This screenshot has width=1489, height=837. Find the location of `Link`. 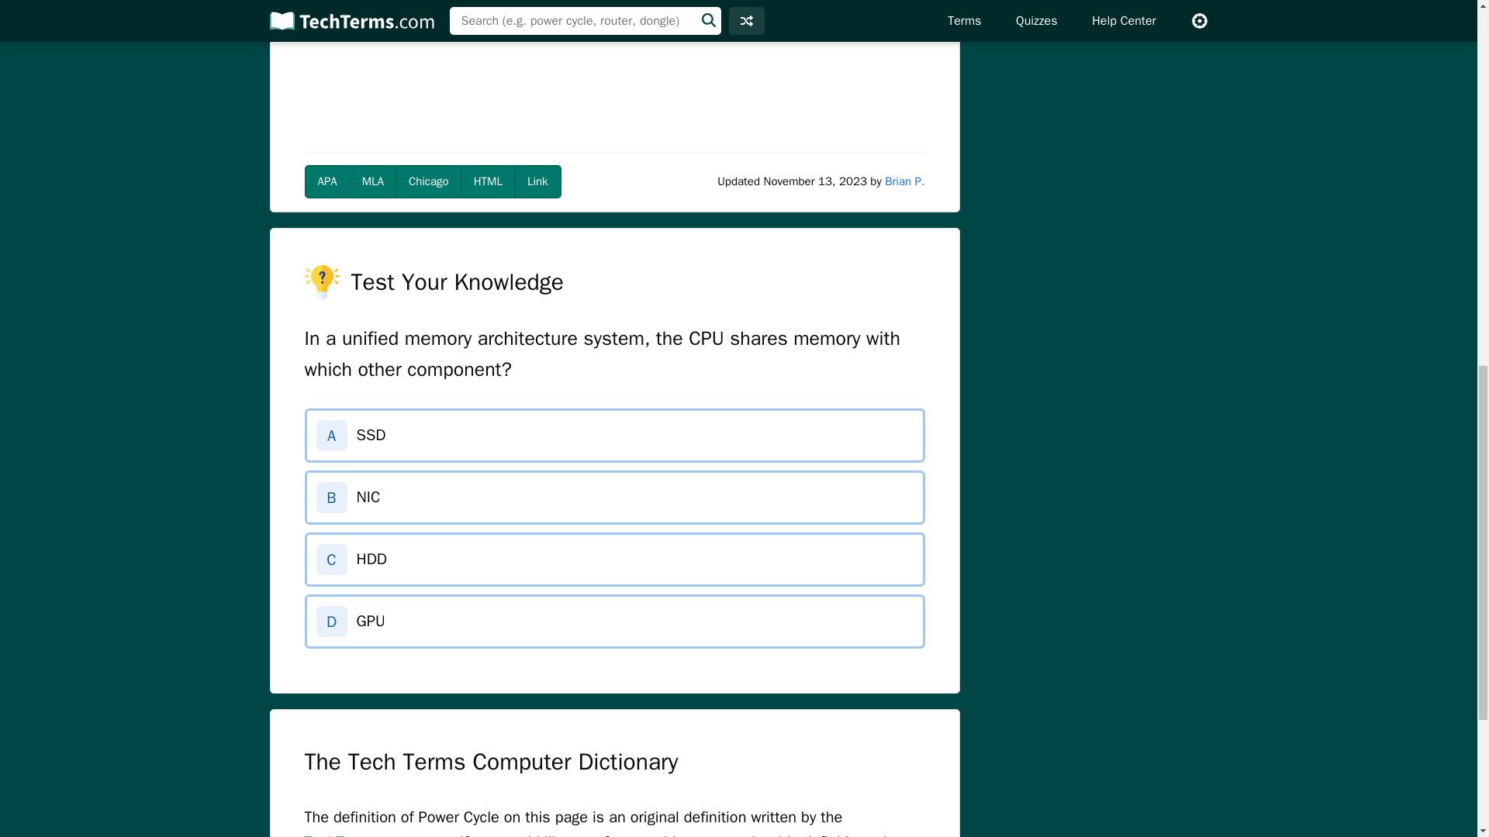

Link is located at coordinates (537, 181).